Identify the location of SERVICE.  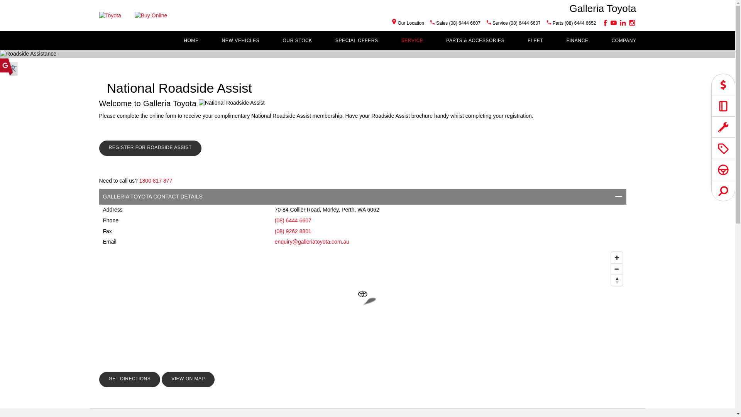
(412, 41).